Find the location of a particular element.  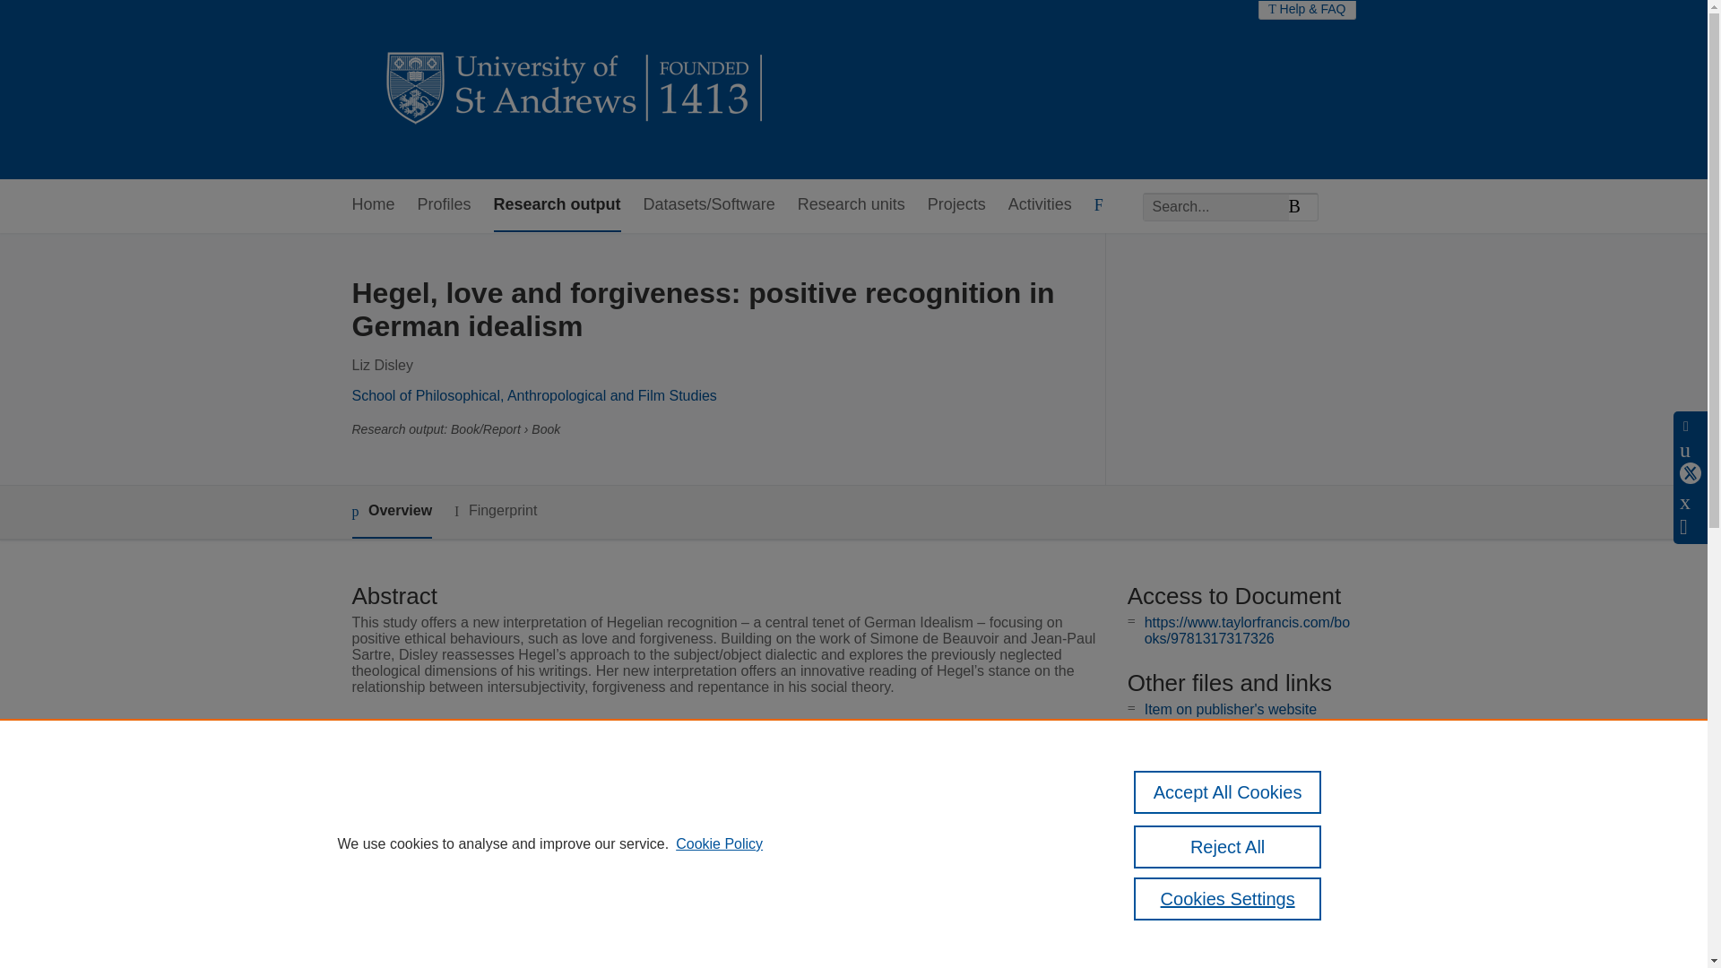

School of Philosophical, Anthropological and Film Studies is located at coordinates (532, 396).